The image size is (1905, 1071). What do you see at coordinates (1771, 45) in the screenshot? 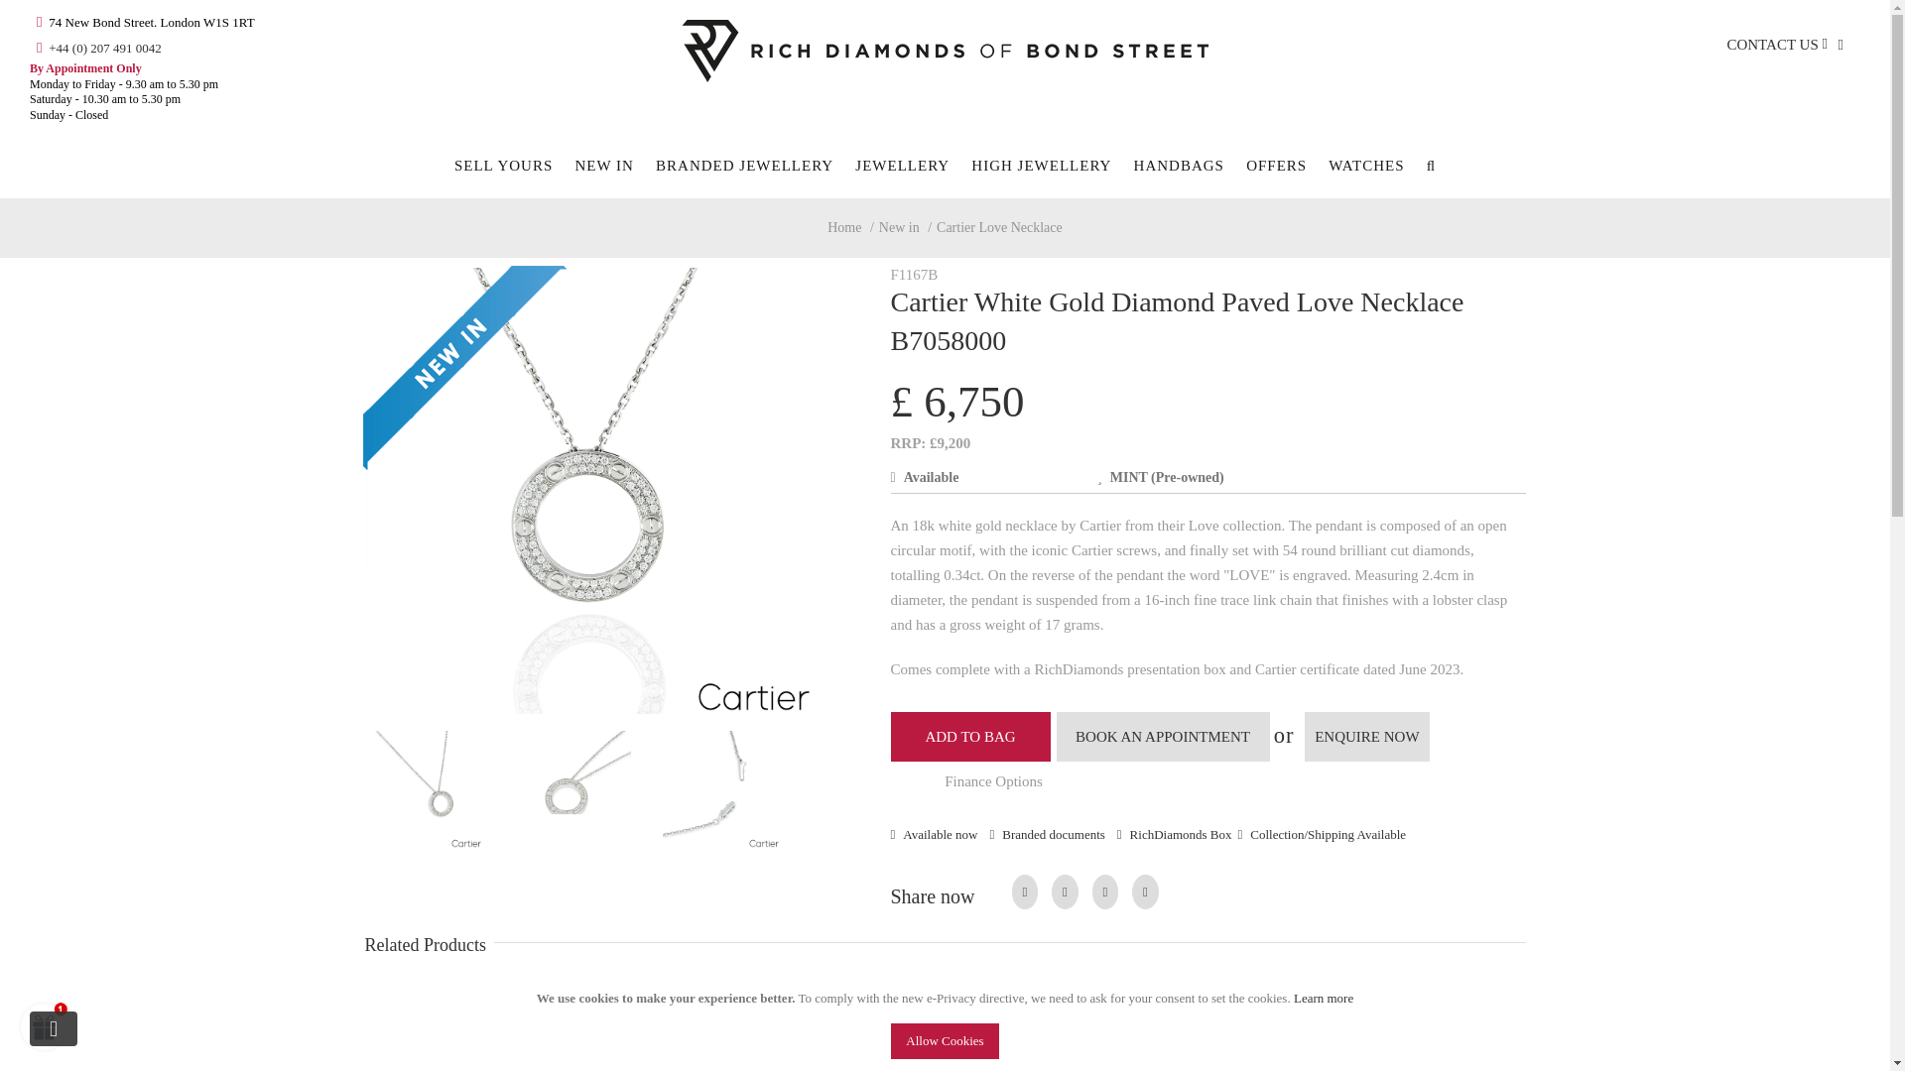
I see `CONTACT US` at bounding box center [1771, 45].